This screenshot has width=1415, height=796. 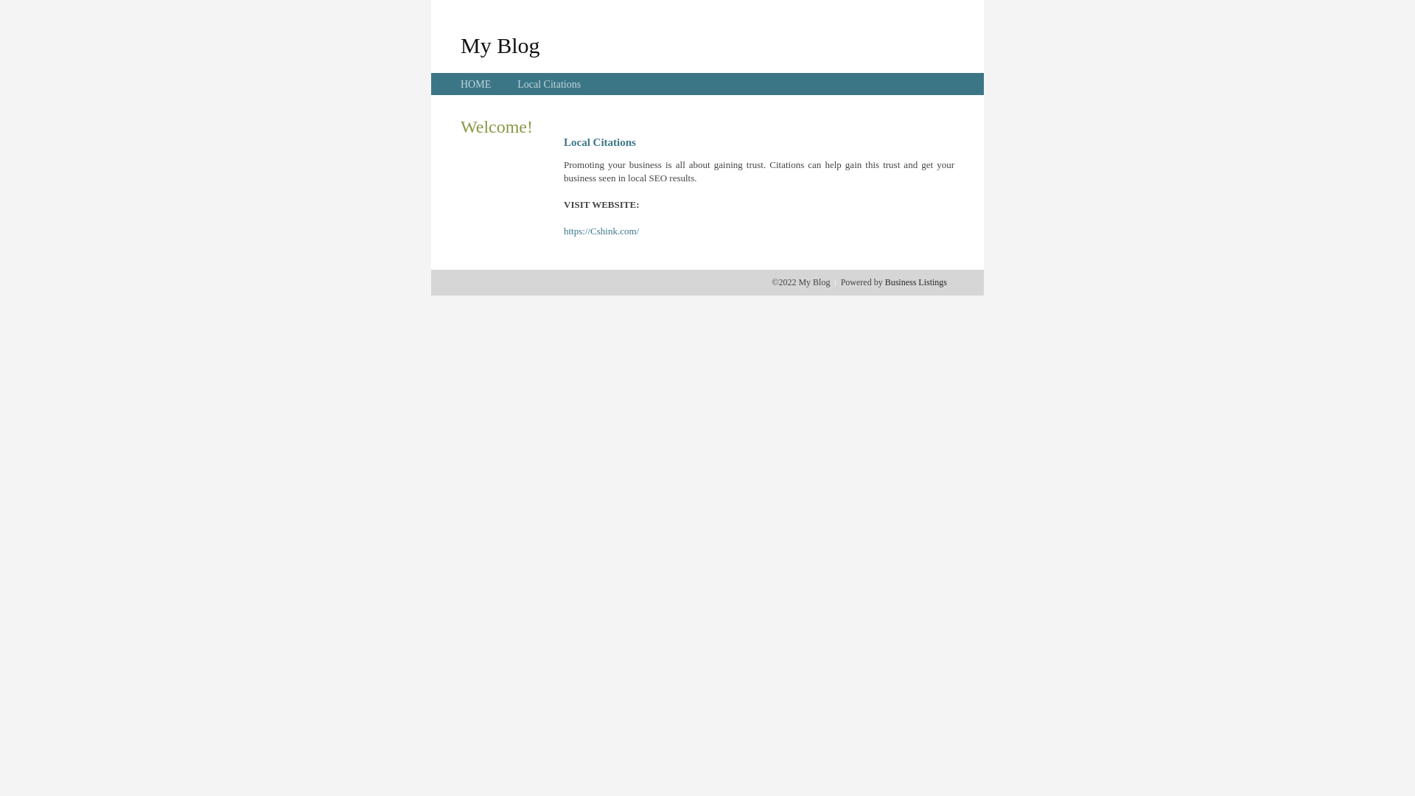 What do you see at coordinates (476, 84) in the screenshot?
I see `HOME` at bounding box center [476, 84].